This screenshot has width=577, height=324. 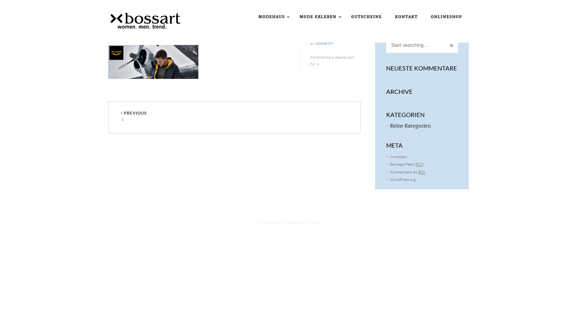 I want to click on Bossart Mode, so click(x=146, y=20).